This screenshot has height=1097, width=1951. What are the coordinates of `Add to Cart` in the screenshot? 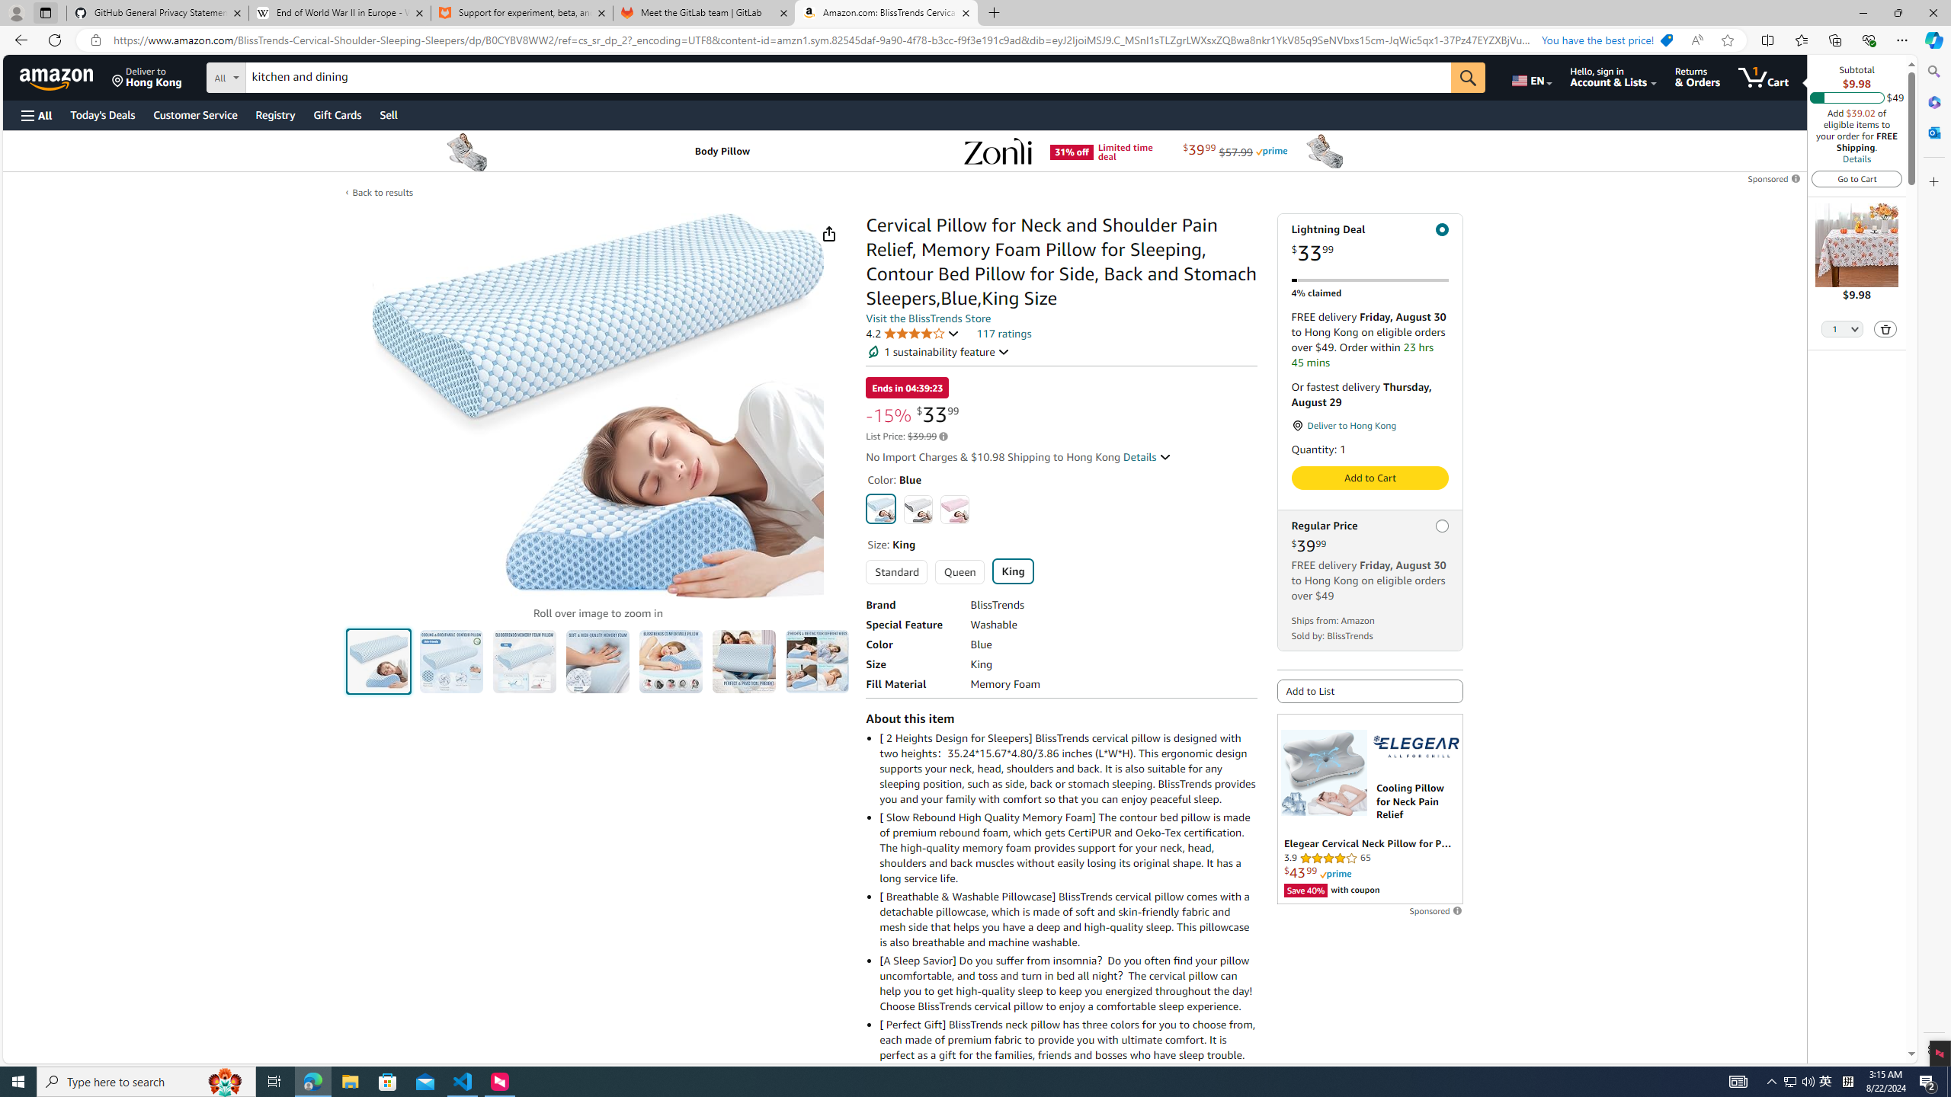 It's located at (1369, 478).